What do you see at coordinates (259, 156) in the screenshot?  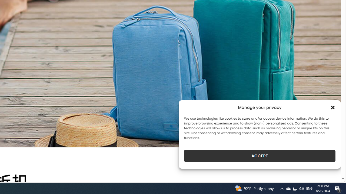 I see `ACCEPT` at bounding box center [259, 156].